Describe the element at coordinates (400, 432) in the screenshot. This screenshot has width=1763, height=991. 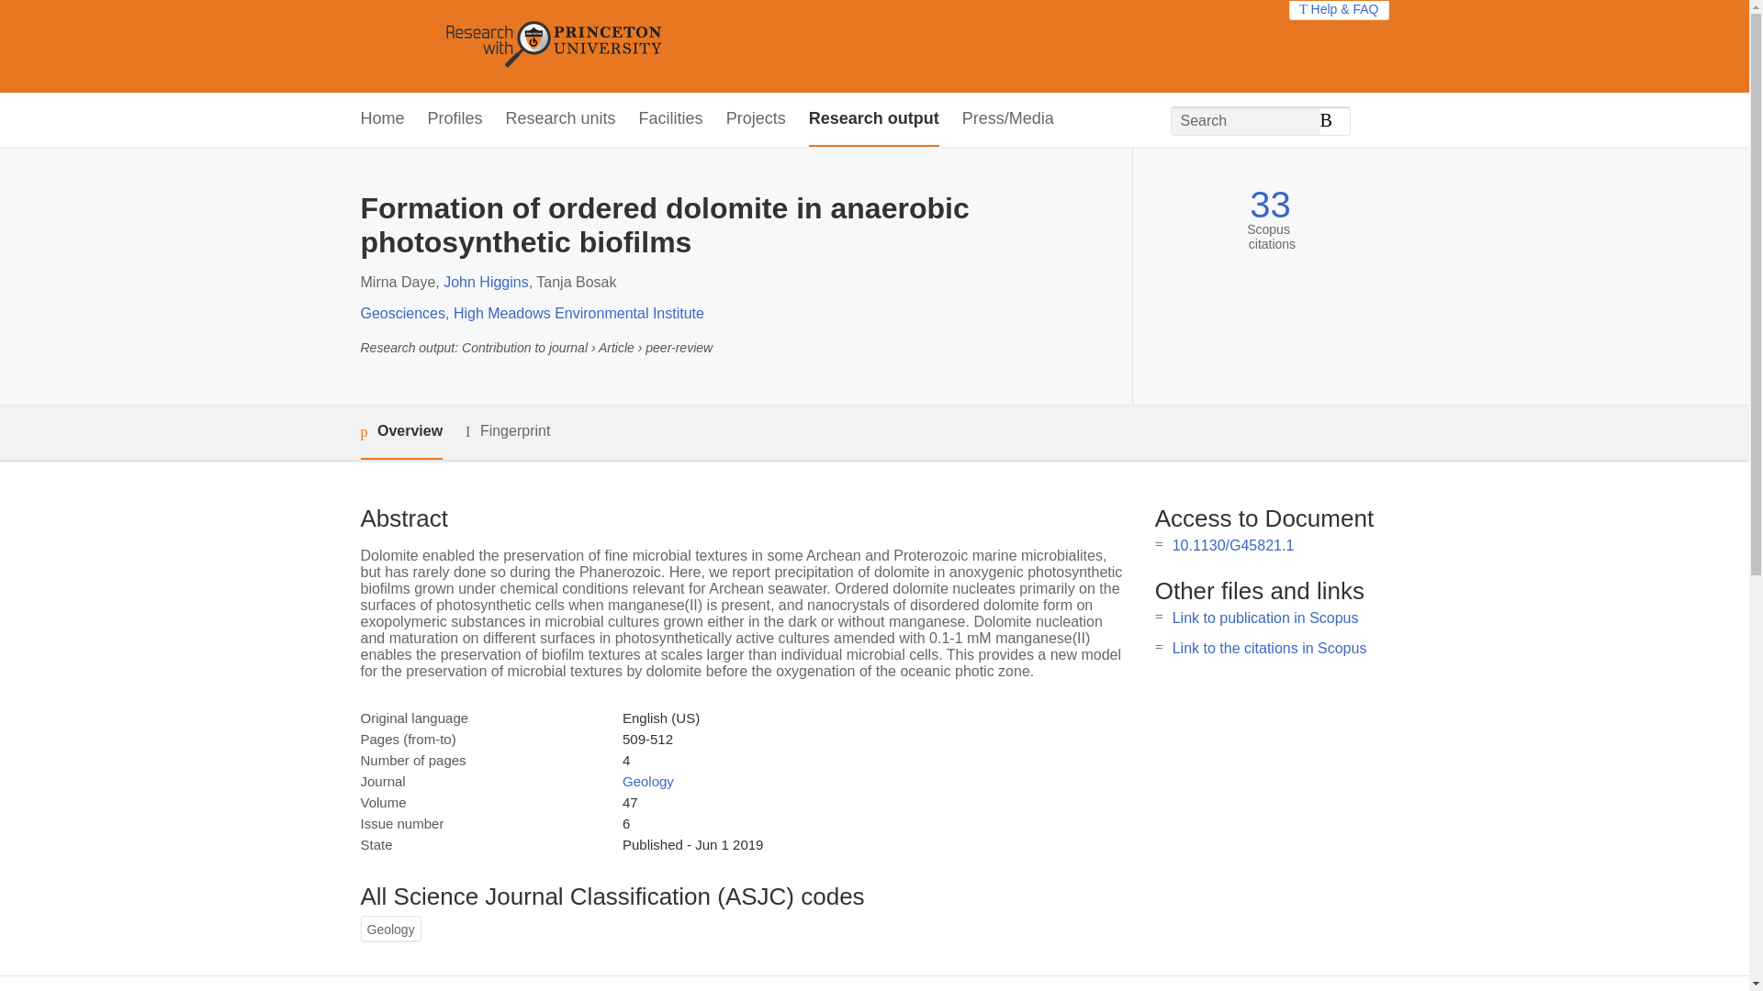
I see `Overview` at that location.